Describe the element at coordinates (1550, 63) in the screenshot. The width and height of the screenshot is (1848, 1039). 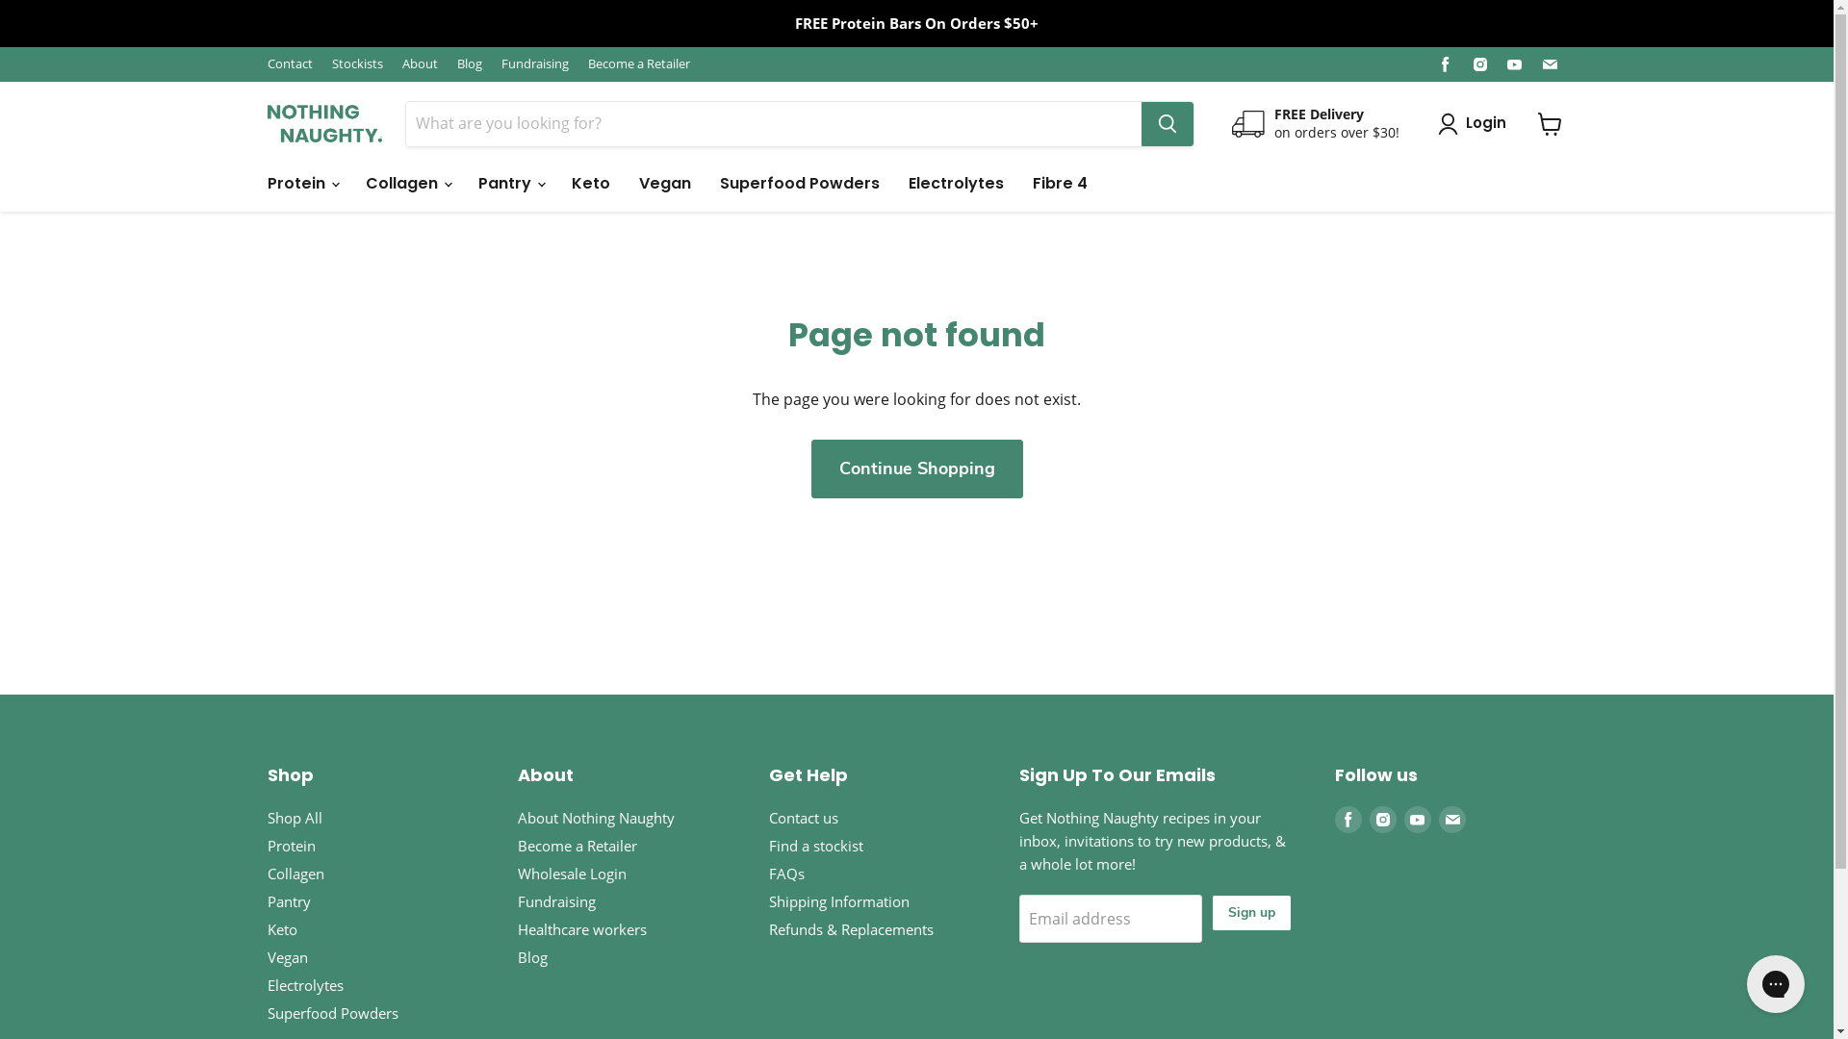
I see `Find us on Email` at that location.